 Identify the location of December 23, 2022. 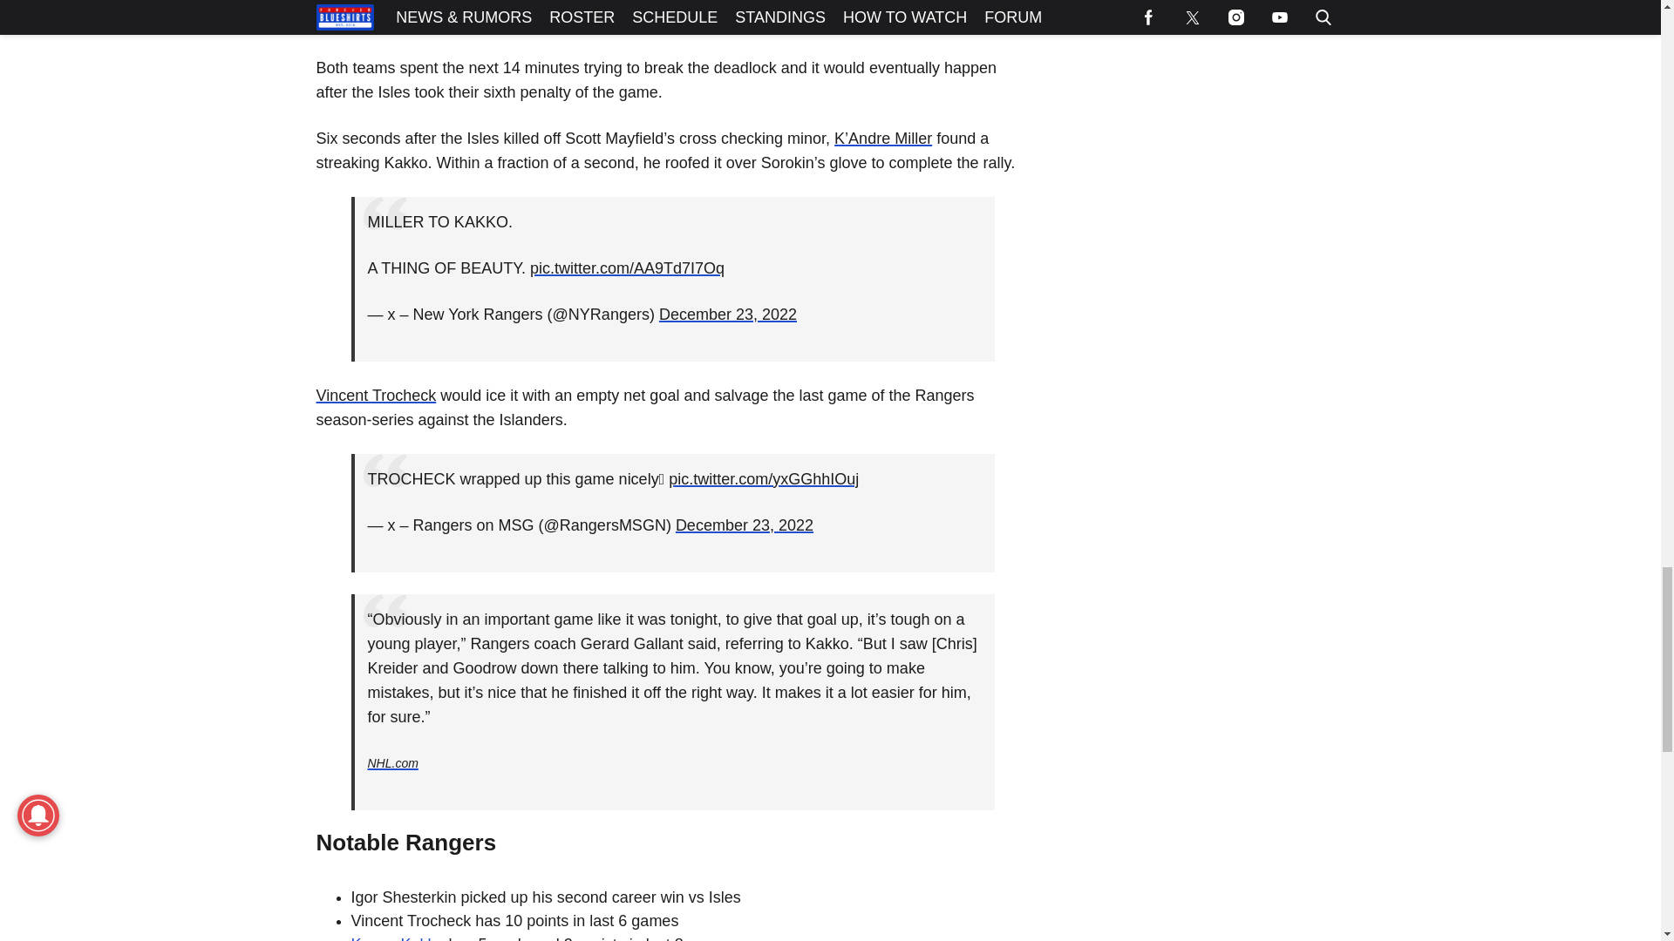
(745, 525).